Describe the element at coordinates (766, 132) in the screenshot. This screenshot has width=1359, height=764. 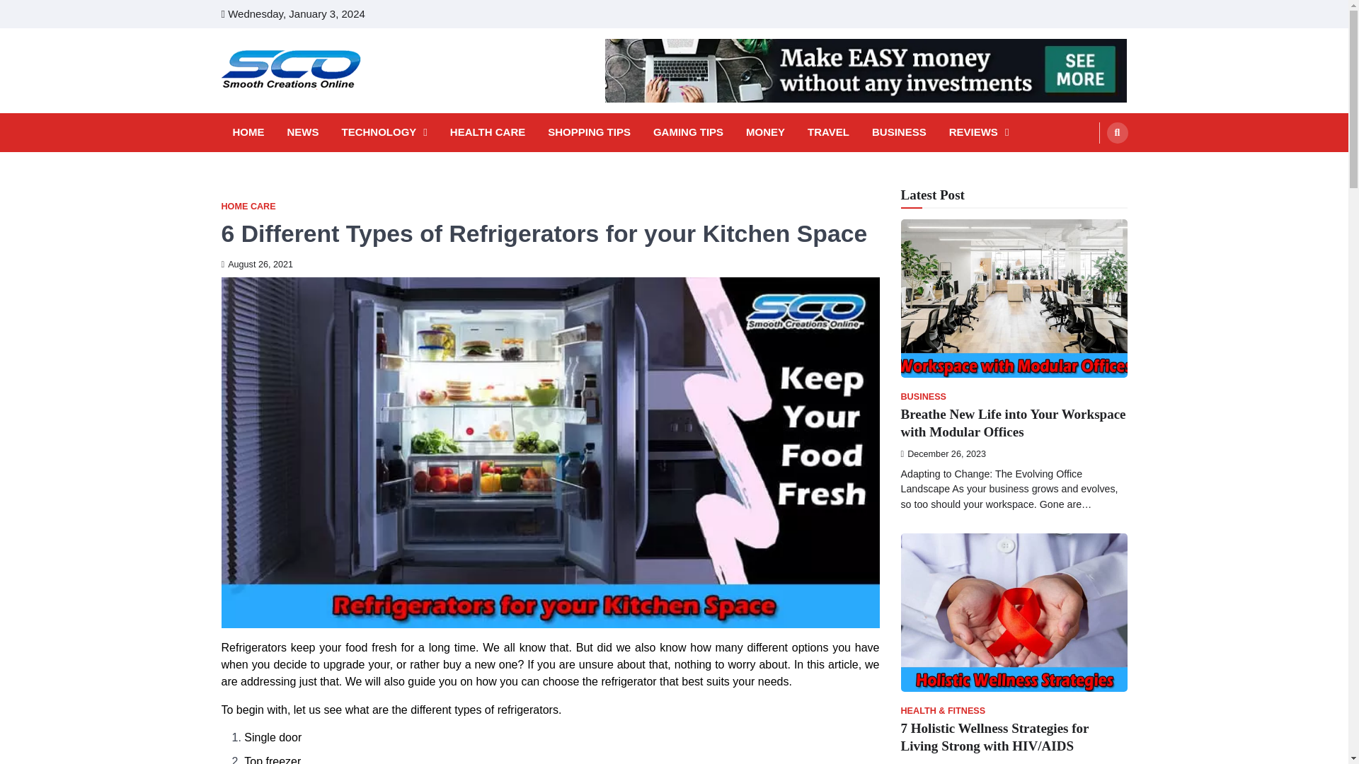
I see `MONEY` at that location.